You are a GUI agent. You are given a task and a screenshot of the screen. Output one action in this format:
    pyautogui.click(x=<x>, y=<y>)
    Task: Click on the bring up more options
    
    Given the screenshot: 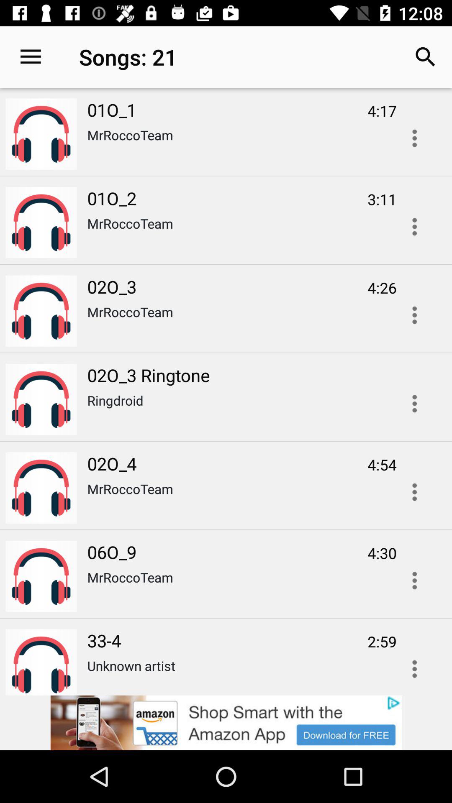 What is the action you would take?
    pyautogui.click(x=414, y=581)
    